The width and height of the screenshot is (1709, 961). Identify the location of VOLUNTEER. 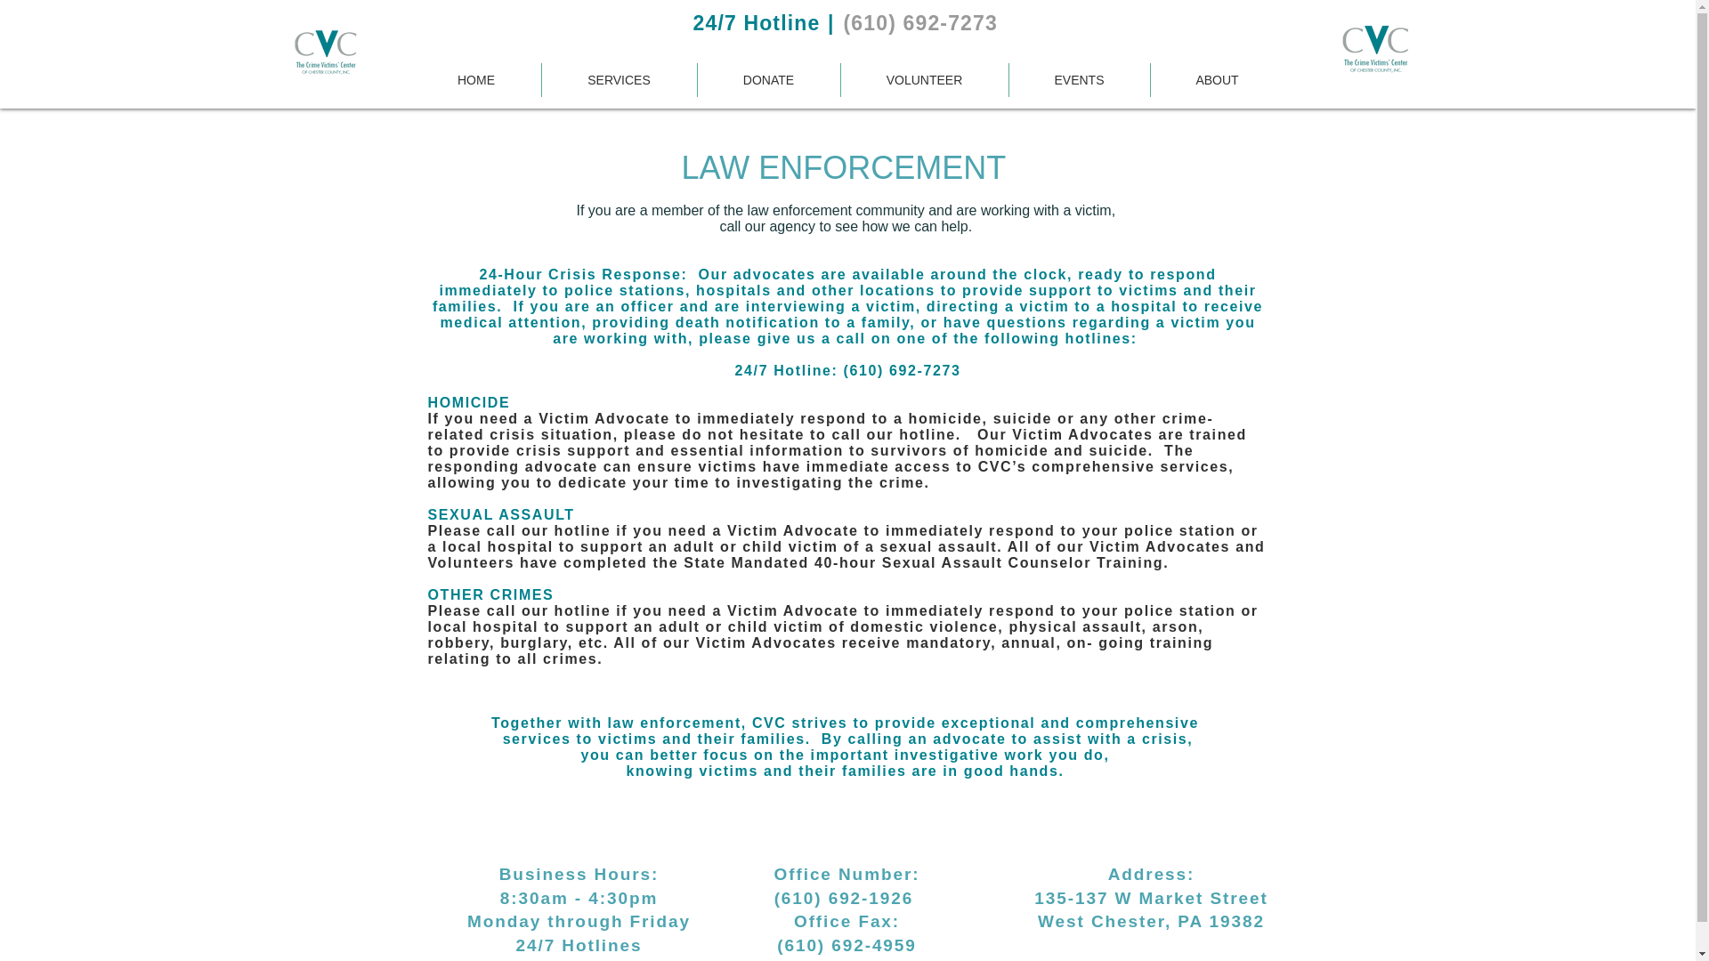
(924, 80).